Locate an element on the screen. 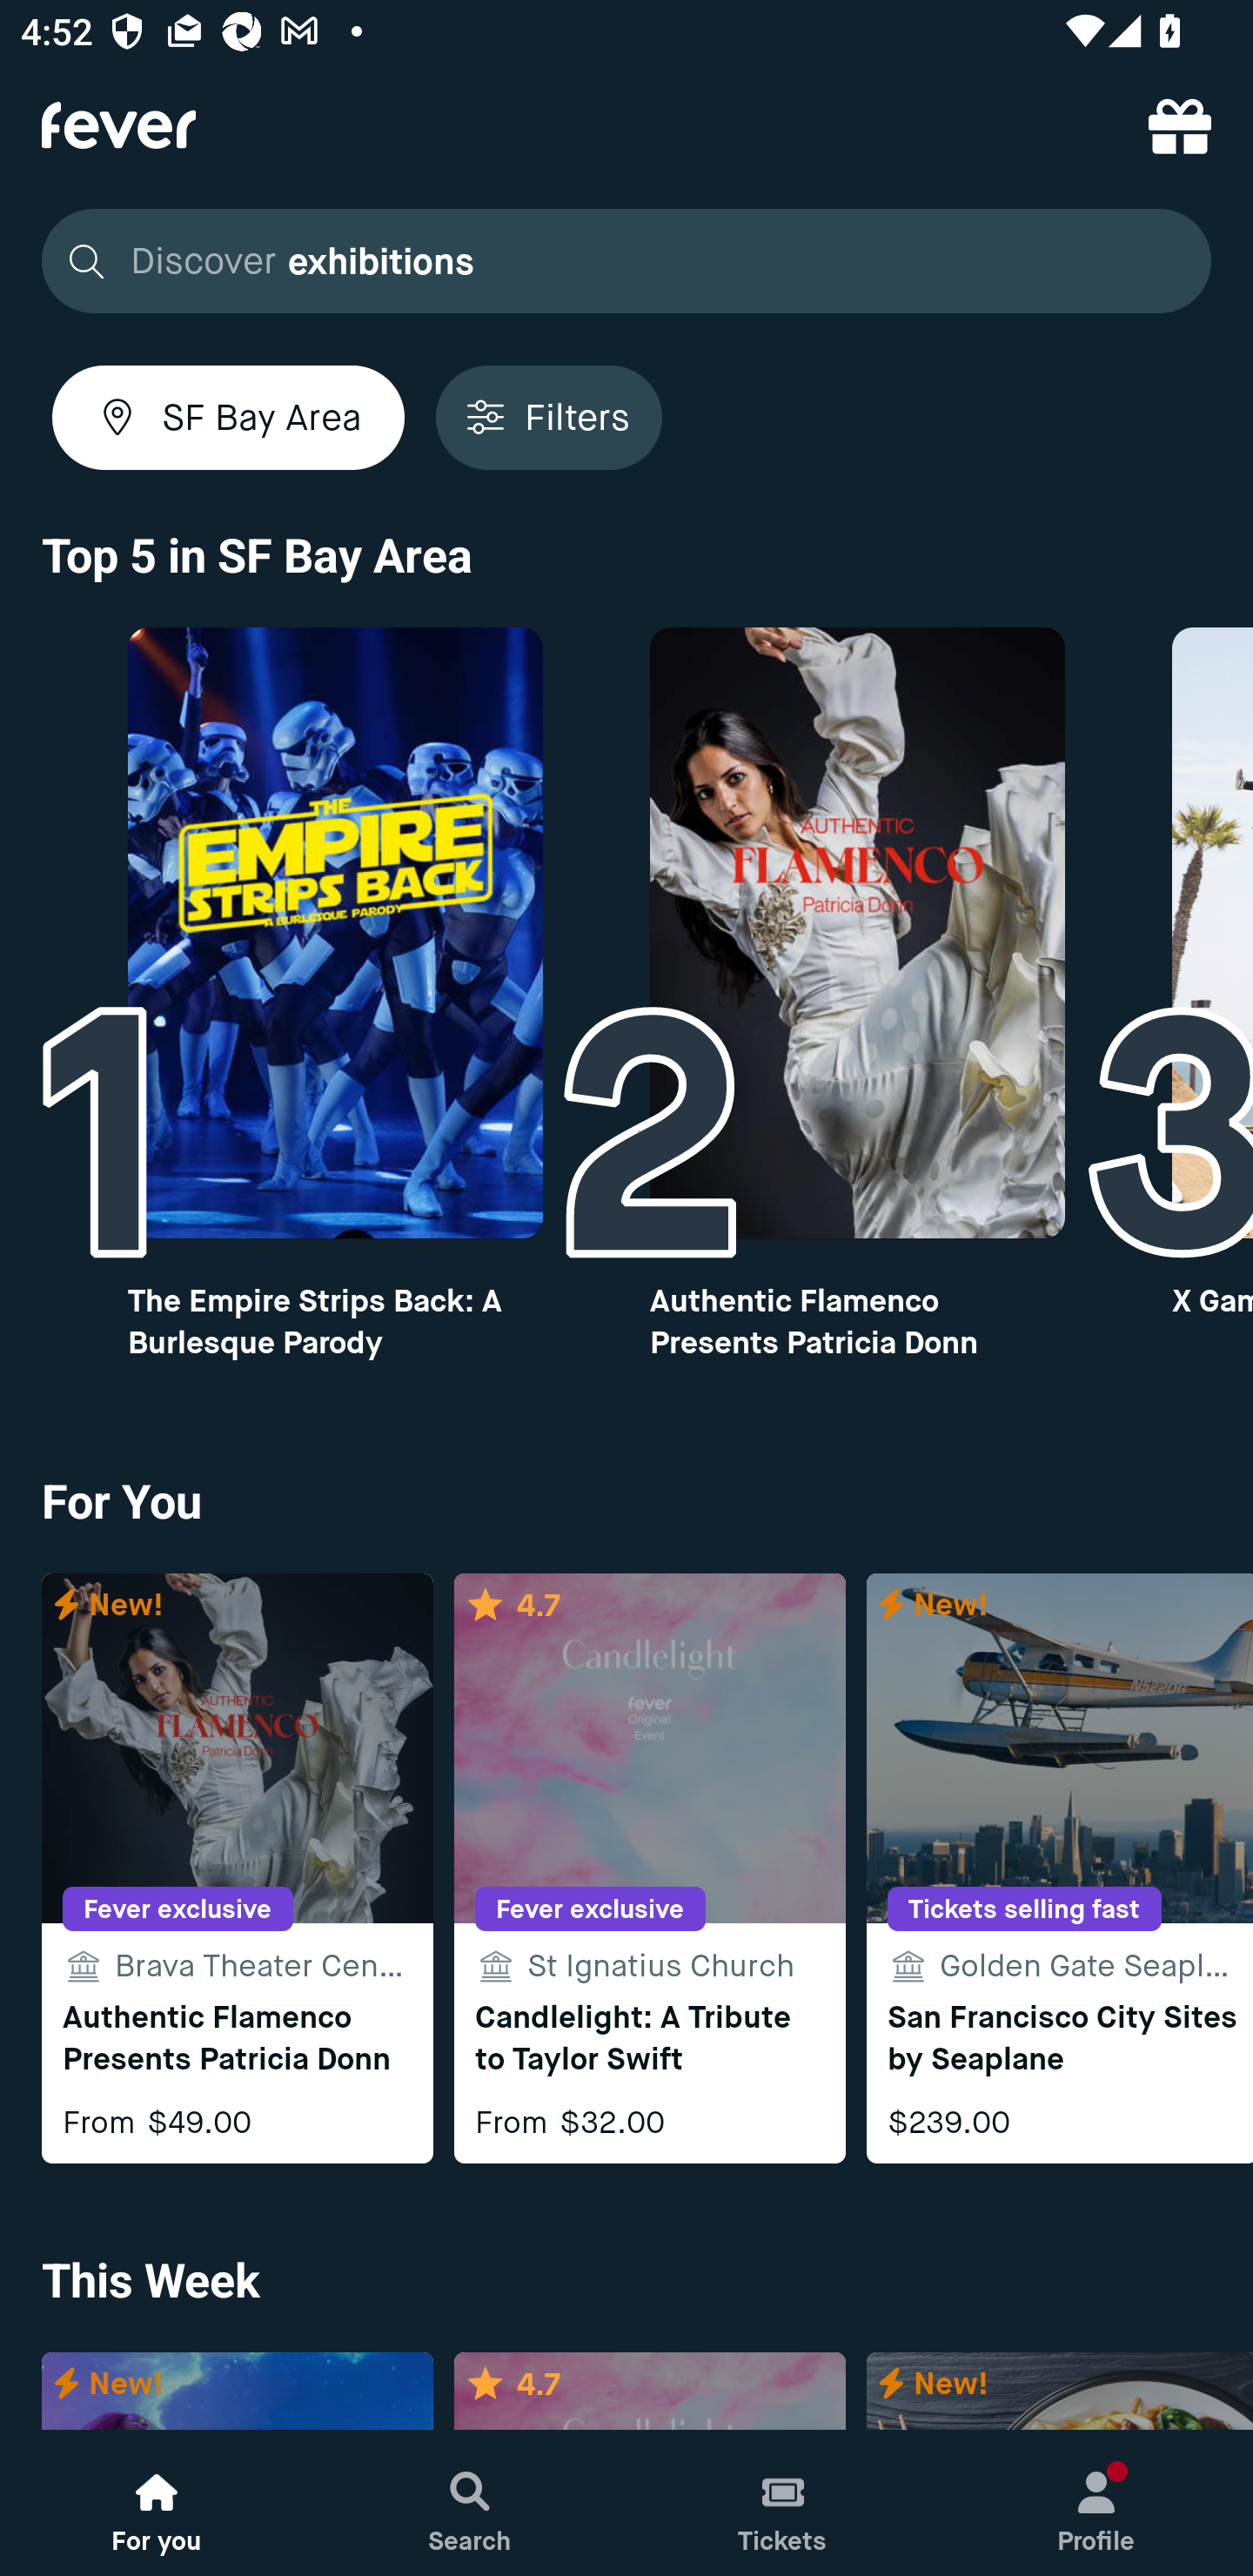 The width and height of the screenshot is (1253, 2576). Search is located at coordinates (470, 2503).